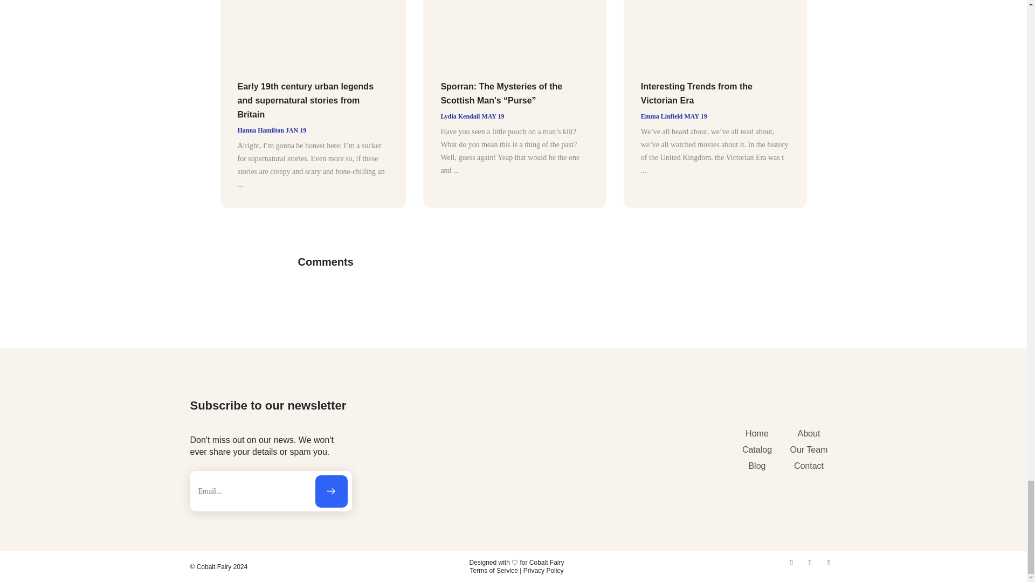 This screenshot has height=582, width=1035. Describe the element at coordinates (543, 570) in the screenshot. I see `Privacy Policy` at that location.